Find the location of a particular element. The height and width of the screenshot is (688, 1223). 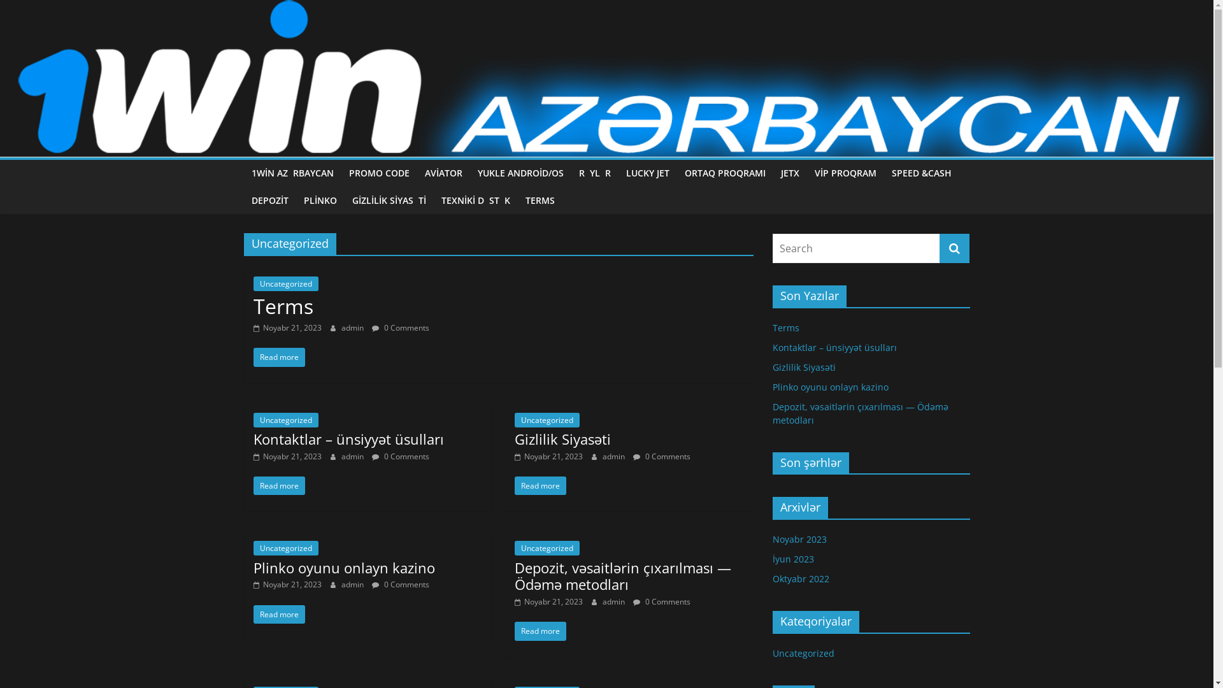

Noyabr 21, 2023 is located at coordinates (287, 585).